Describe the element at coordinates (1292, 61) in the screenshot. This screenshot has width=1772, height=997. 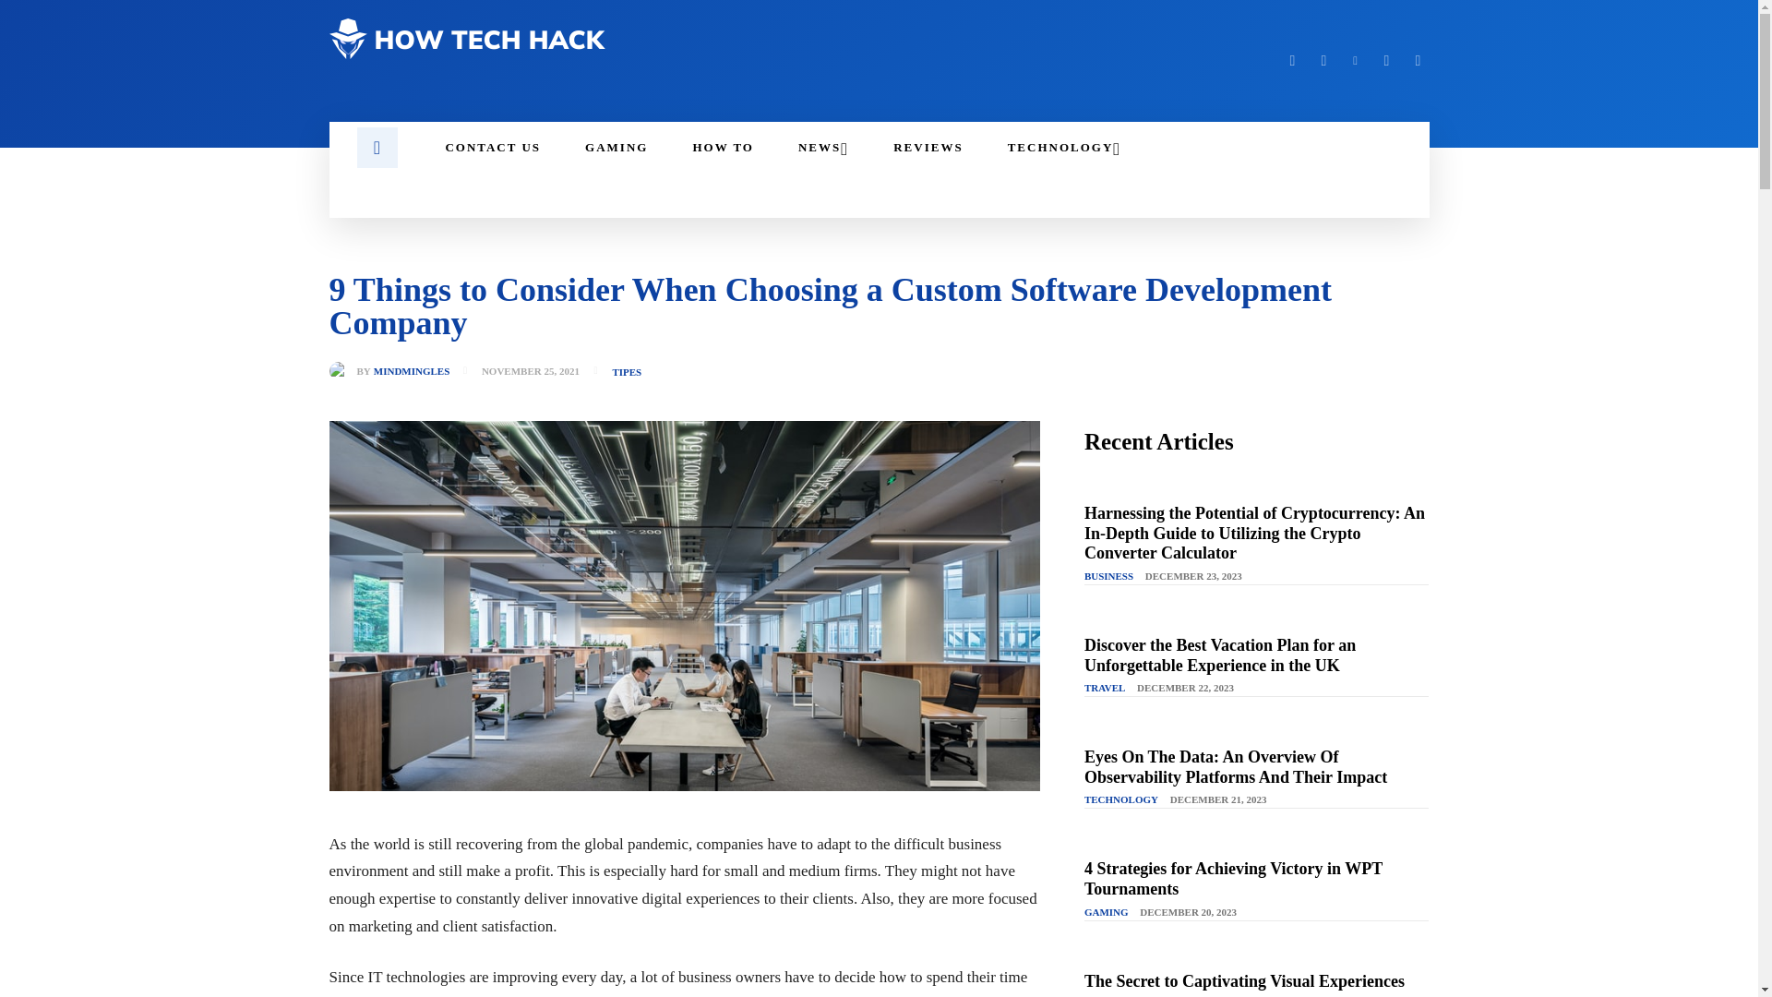
I see `Facebook` at that location.